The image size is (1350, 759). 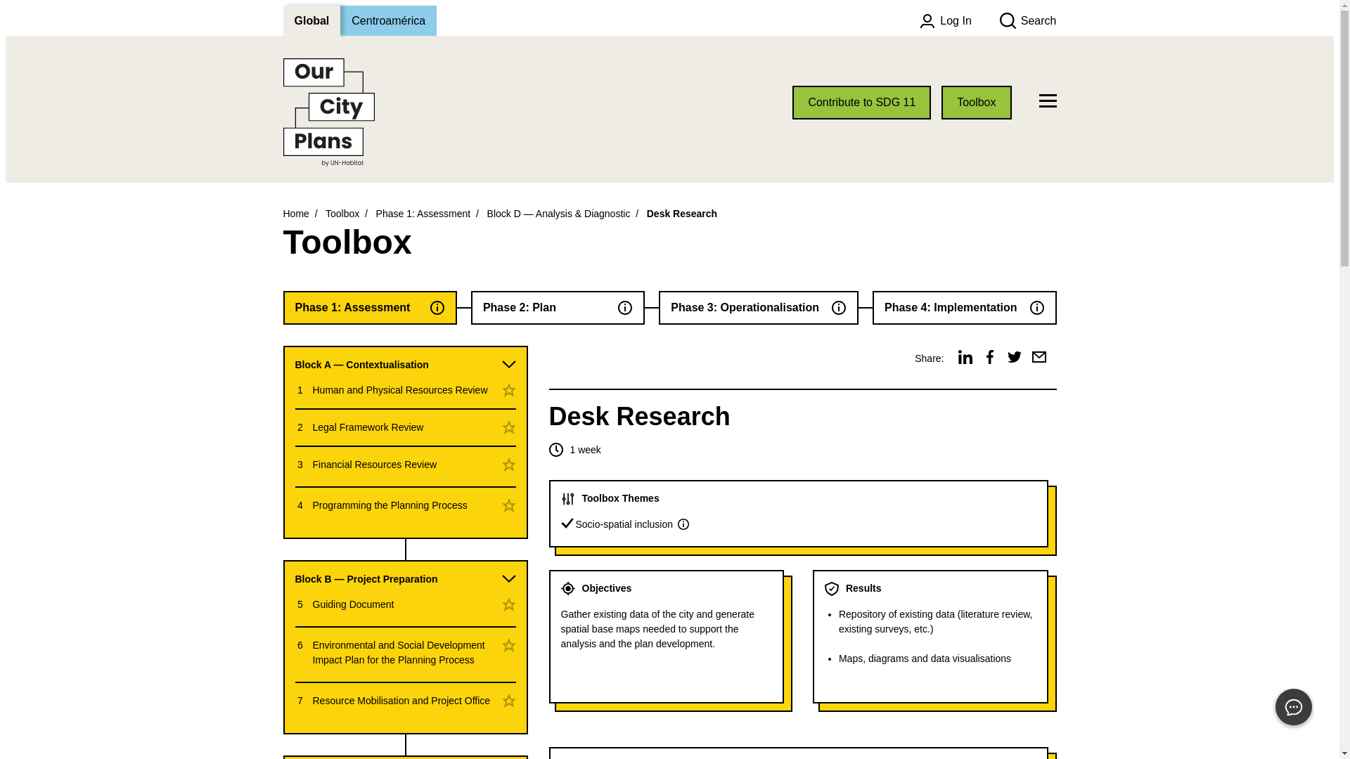 I want to click on Bookmarked, so click(x=509, y=427).